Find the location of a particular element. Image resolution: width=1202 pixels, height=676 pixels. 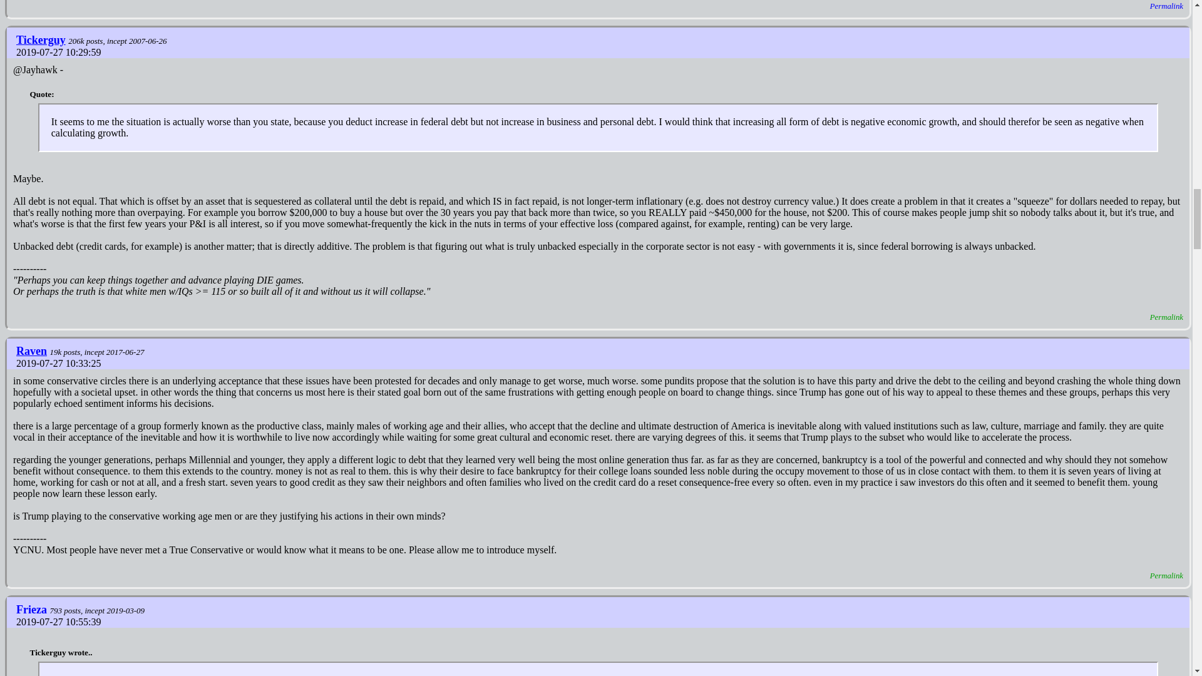

Logged in is located at coordinates (43, 40).